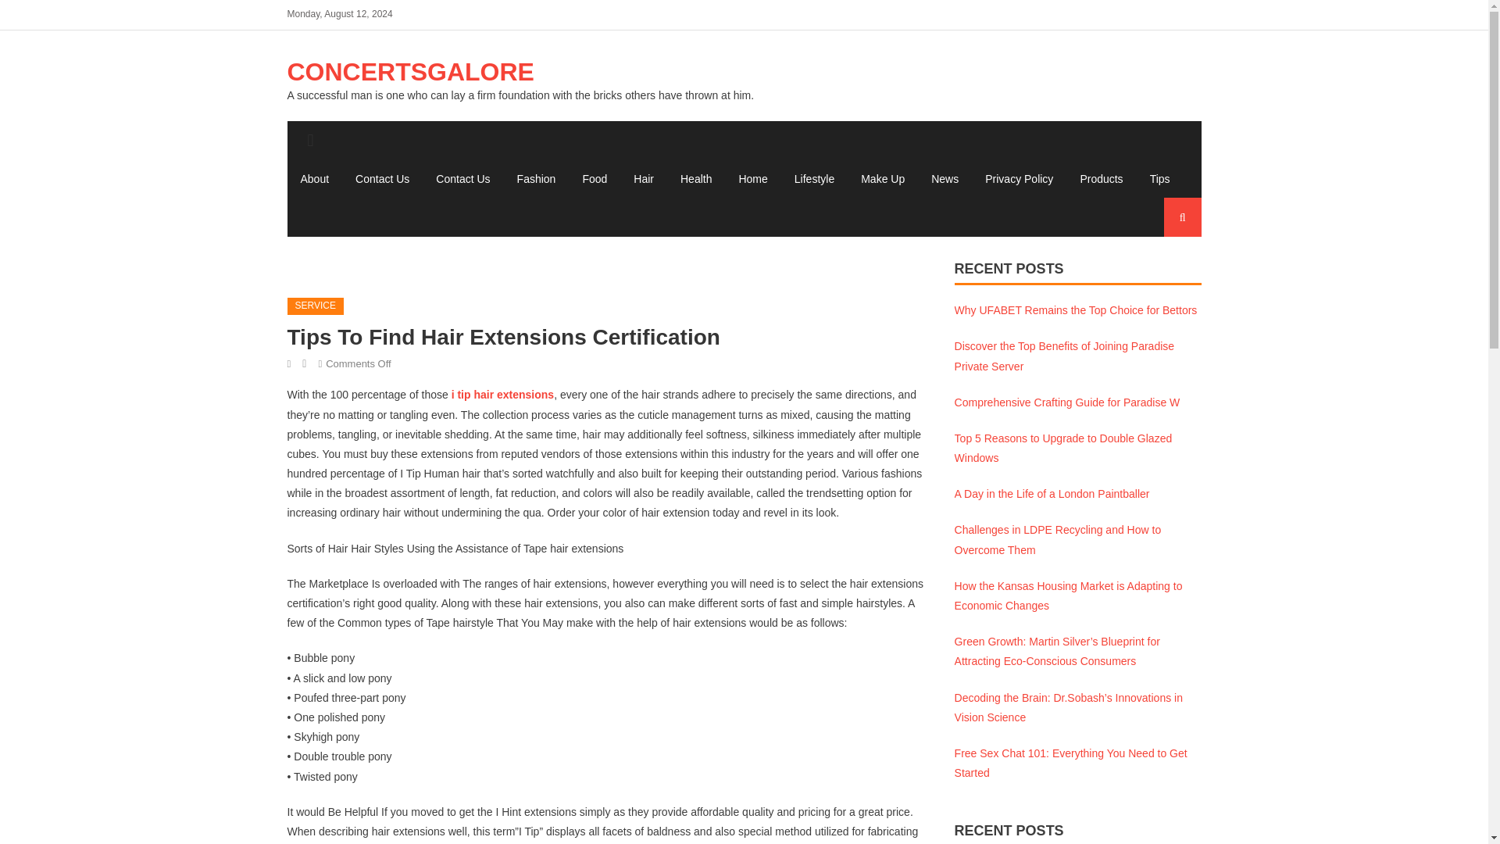  What do you see at coordinates (1101, 178) in the screenshot?
I see `Products` at bounding box center [1101, 178].